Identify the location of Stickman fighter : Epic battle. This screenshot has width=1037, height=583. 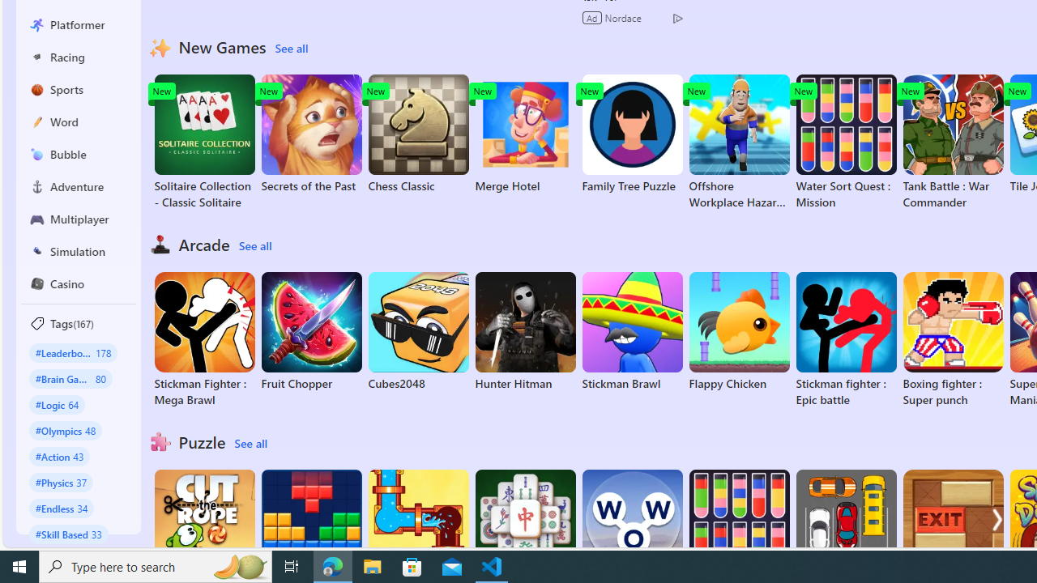
(846, 340).